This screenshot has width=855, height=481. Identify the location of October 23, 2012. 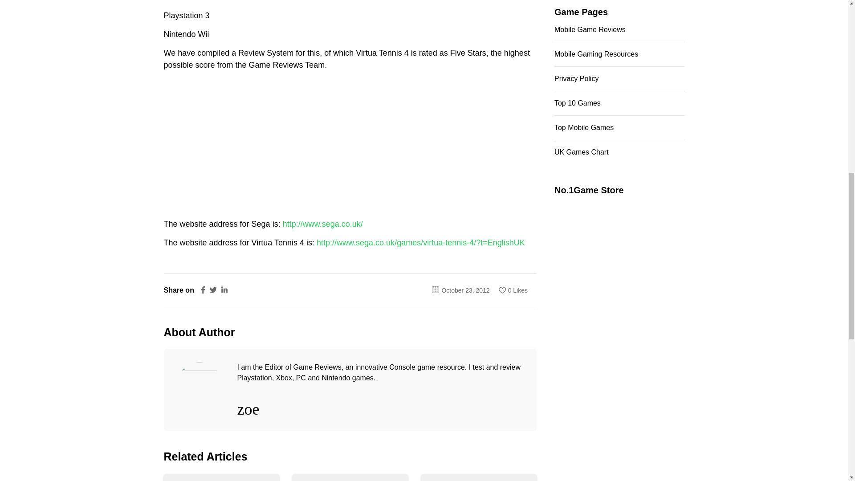
(465, 290).